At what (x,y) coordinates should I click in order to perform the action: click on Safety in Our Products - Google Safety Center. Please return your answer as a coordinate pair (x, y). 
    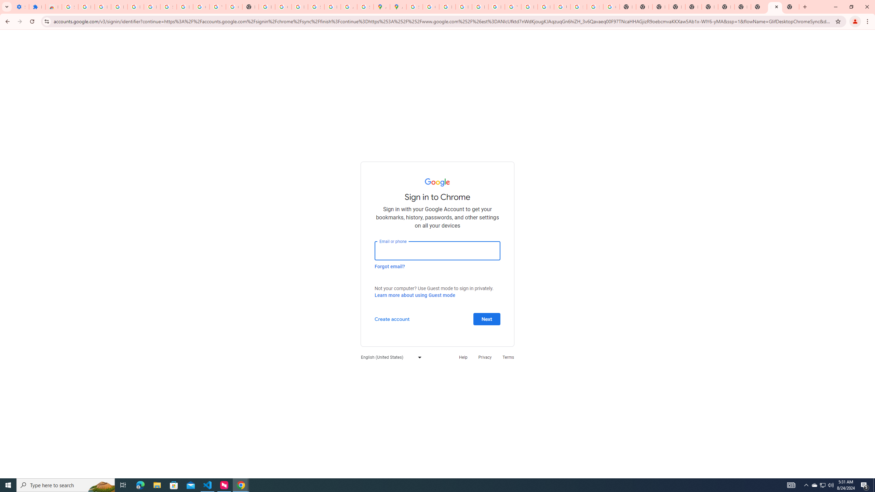
    Looking at the image, I should click on (365, 7).